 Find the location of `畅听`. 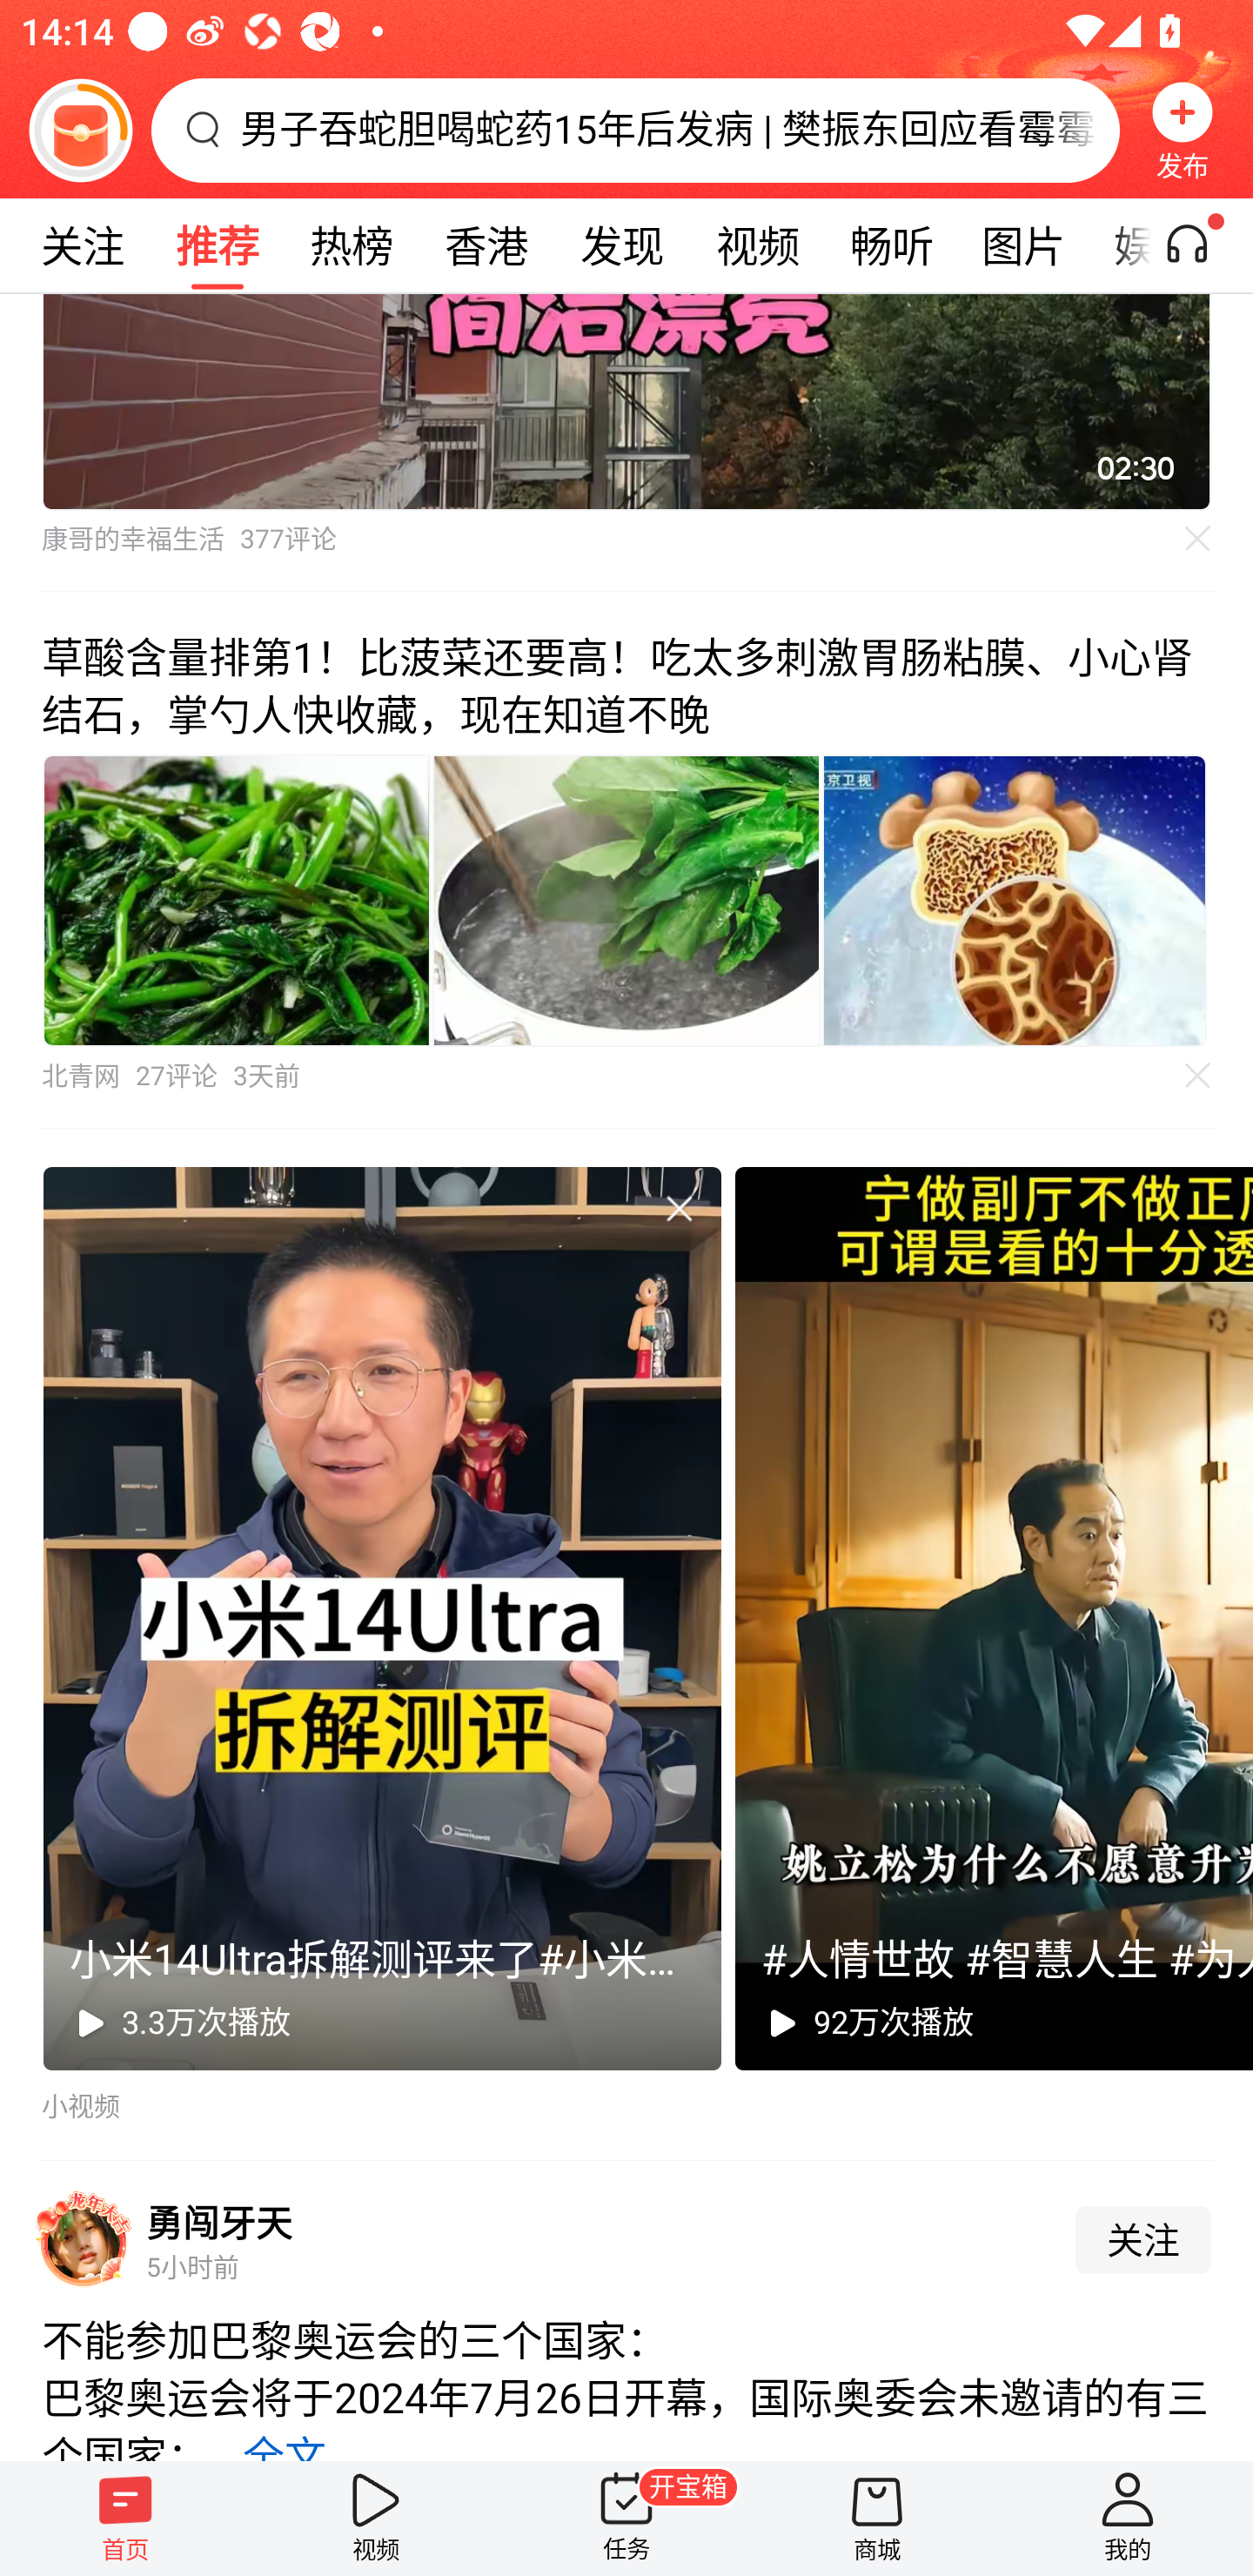

畅听 is located at coordinates (891, 245).